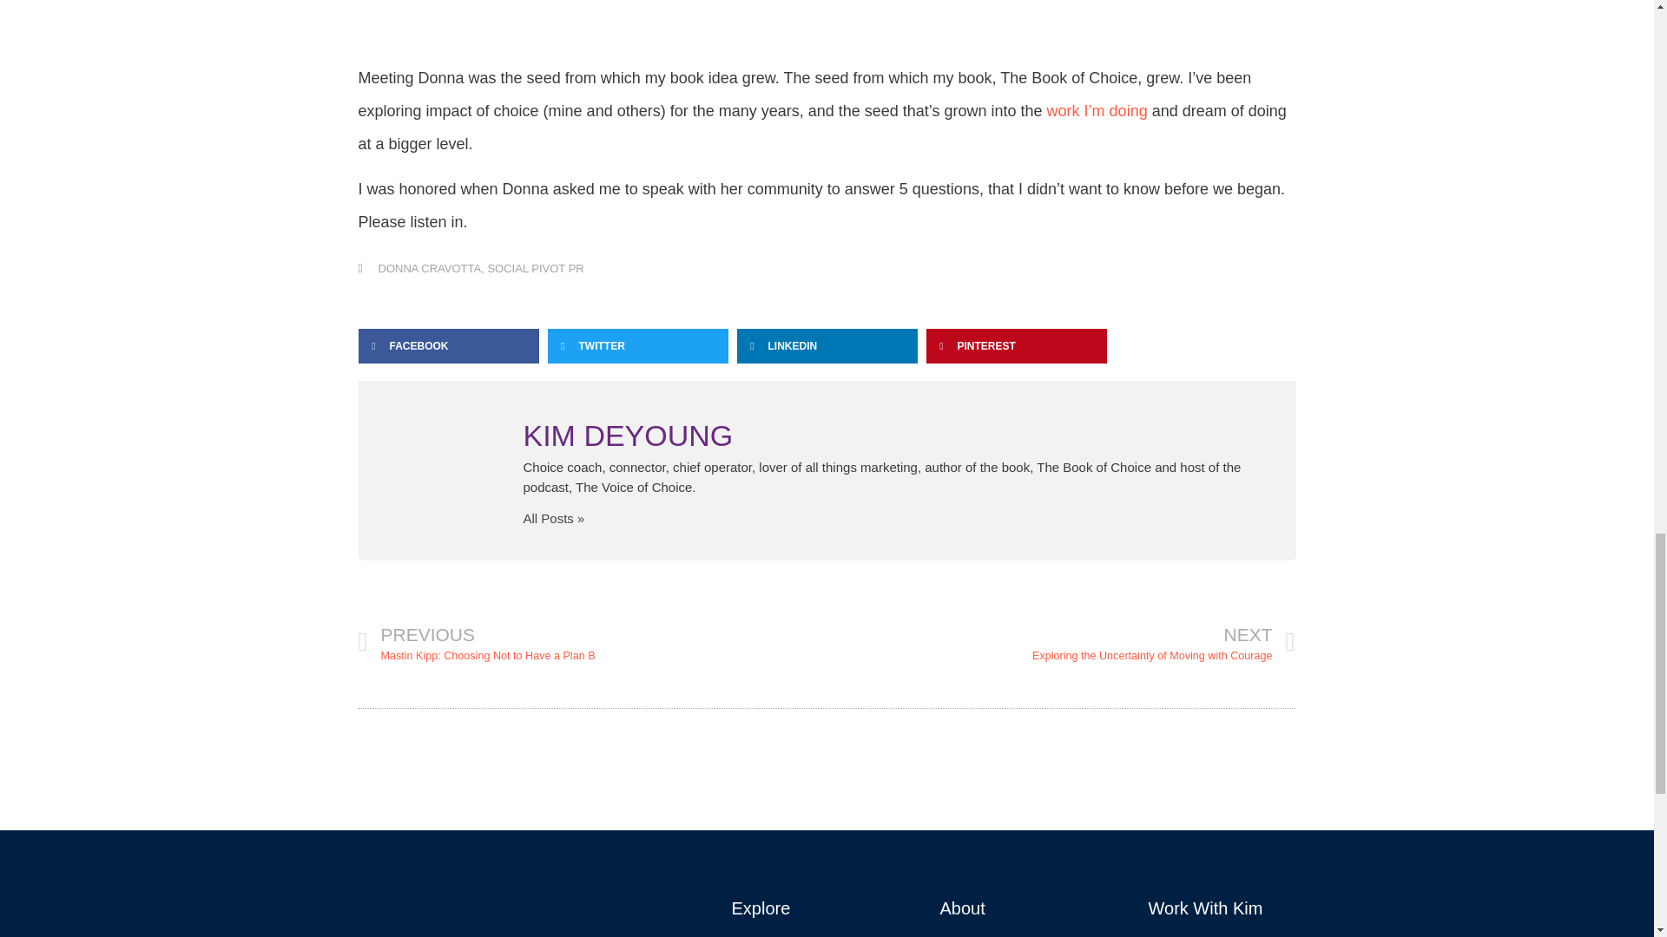 Image resolution: width=1667 pixels, height=937 pixels. I want to click on KIM DEYOUNG, so click(889, 436).